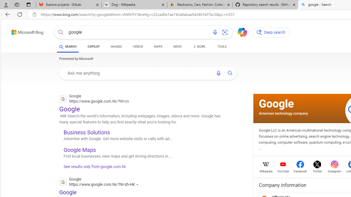 Image resolution: width=351 pixels, height=197 pixels. Describe the element at coordinates (266, 171) in the screenshot. I see `Wikipedia` at that location.